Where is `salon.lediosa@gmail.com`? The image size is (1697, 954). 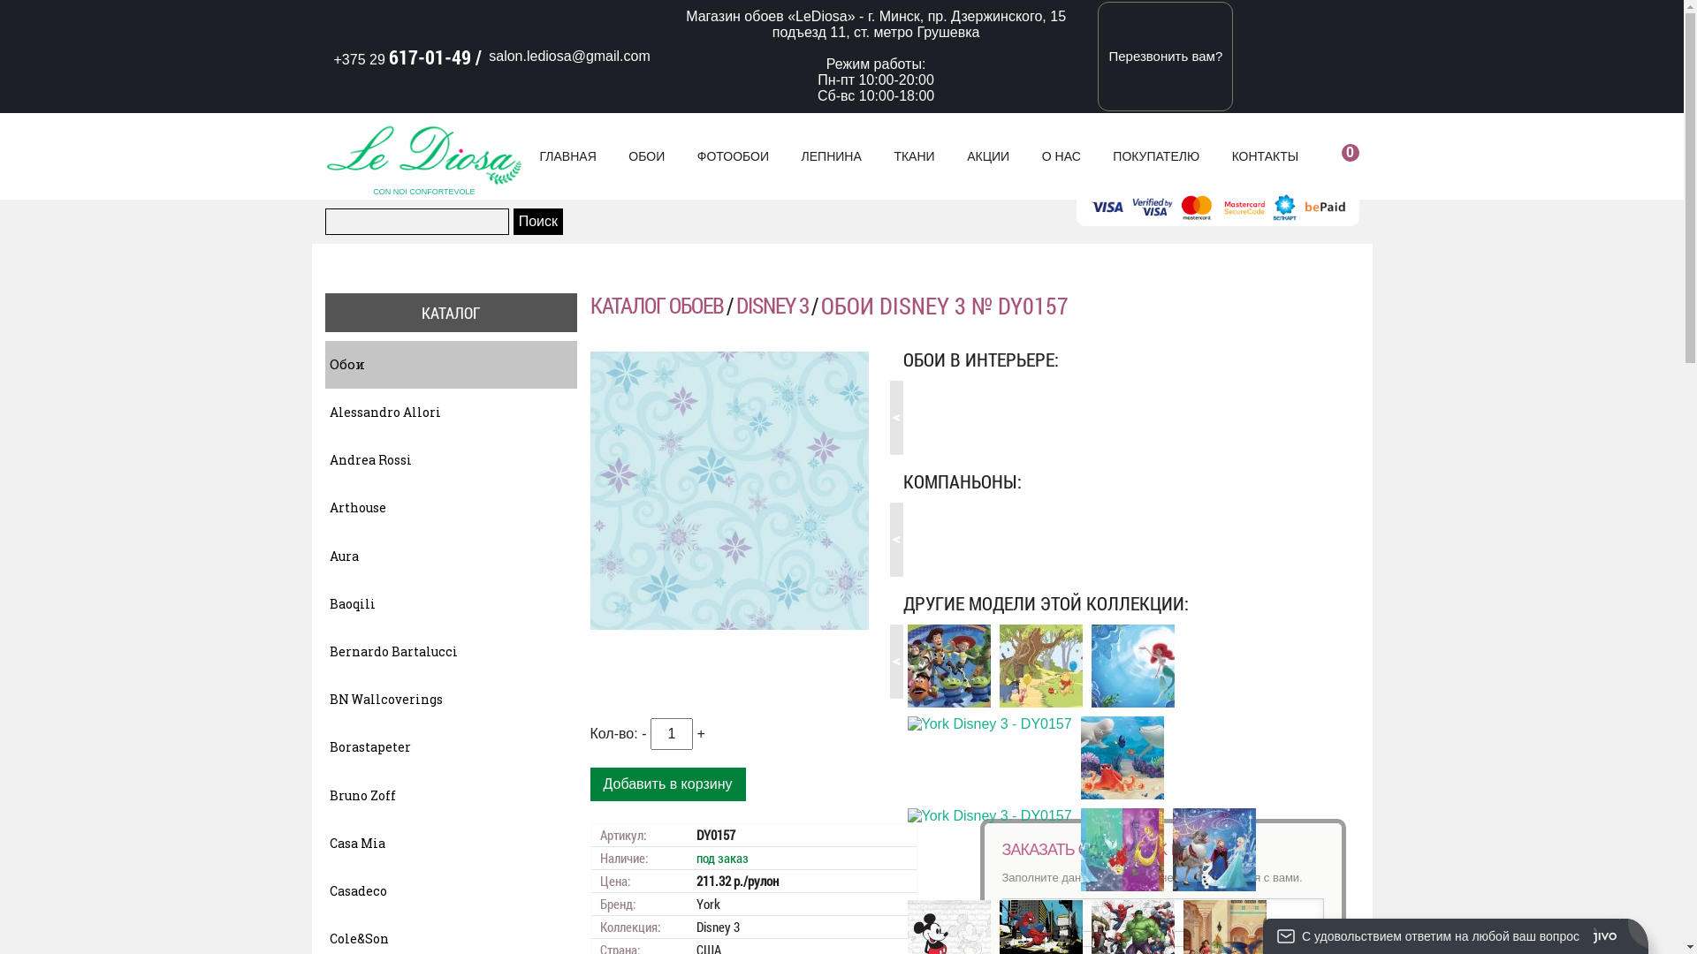
salon.lediosa@gmail.com is located at coordinates (569, 57).